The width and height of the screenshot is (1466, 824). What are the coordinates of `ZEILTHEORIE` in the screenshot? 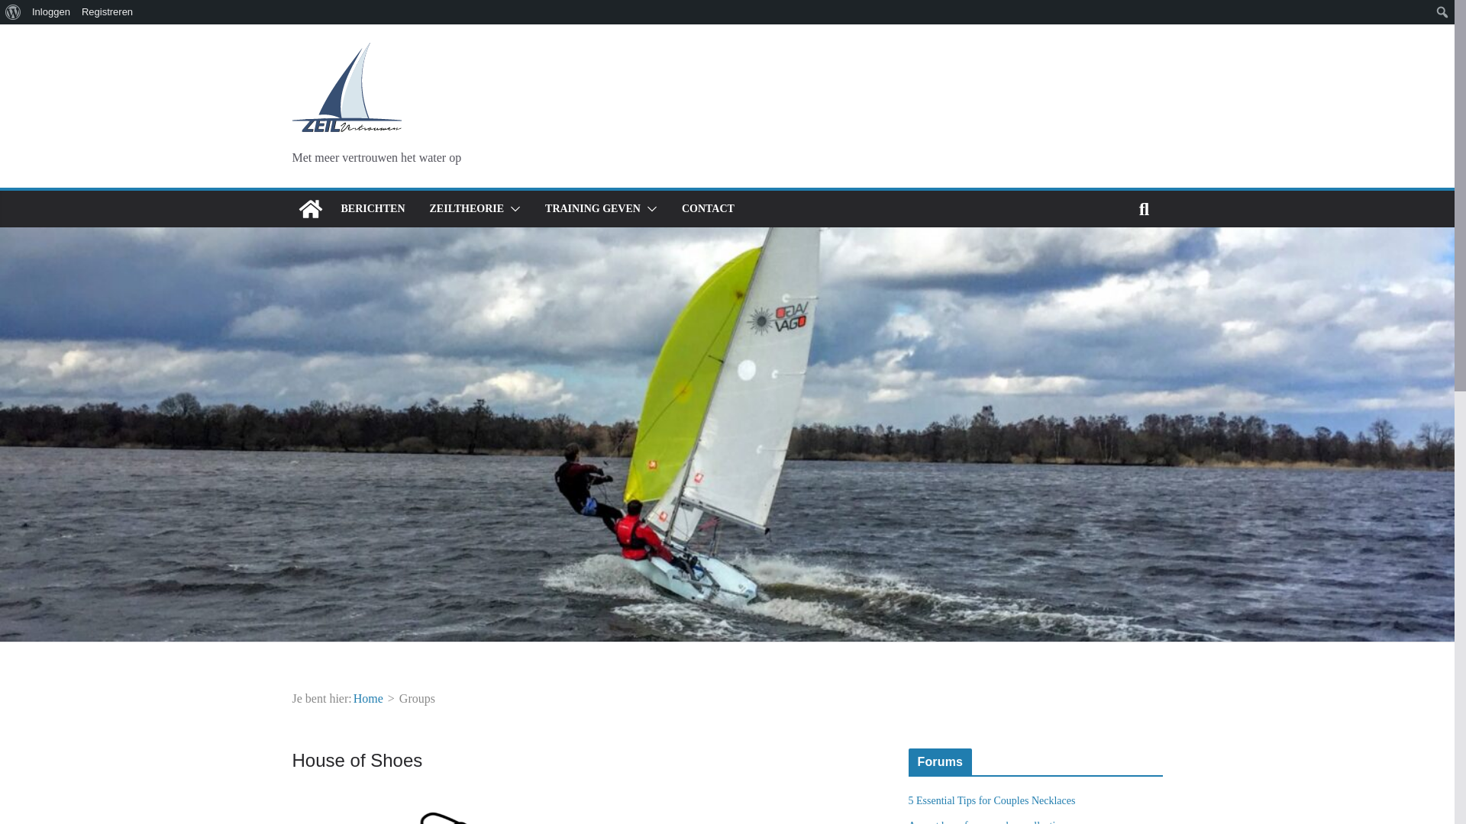 It's located at (467, 209).